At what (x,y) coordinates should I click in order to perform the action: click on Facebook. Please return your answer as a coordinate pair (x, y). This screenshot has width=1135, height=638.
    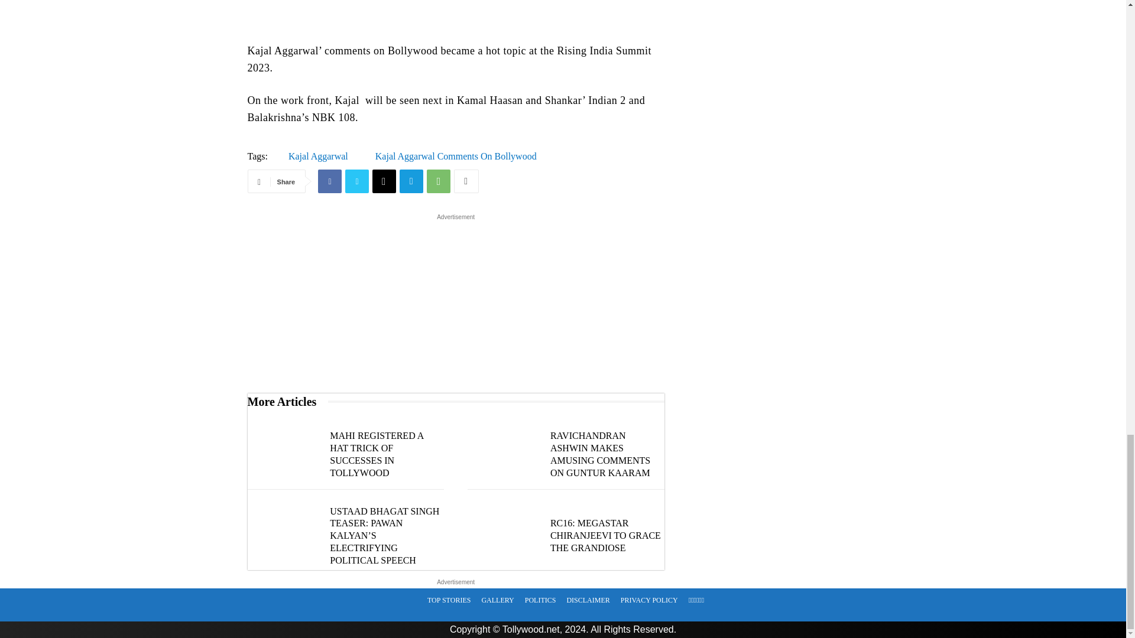
    Looking at the image, I should click on (329, 181).